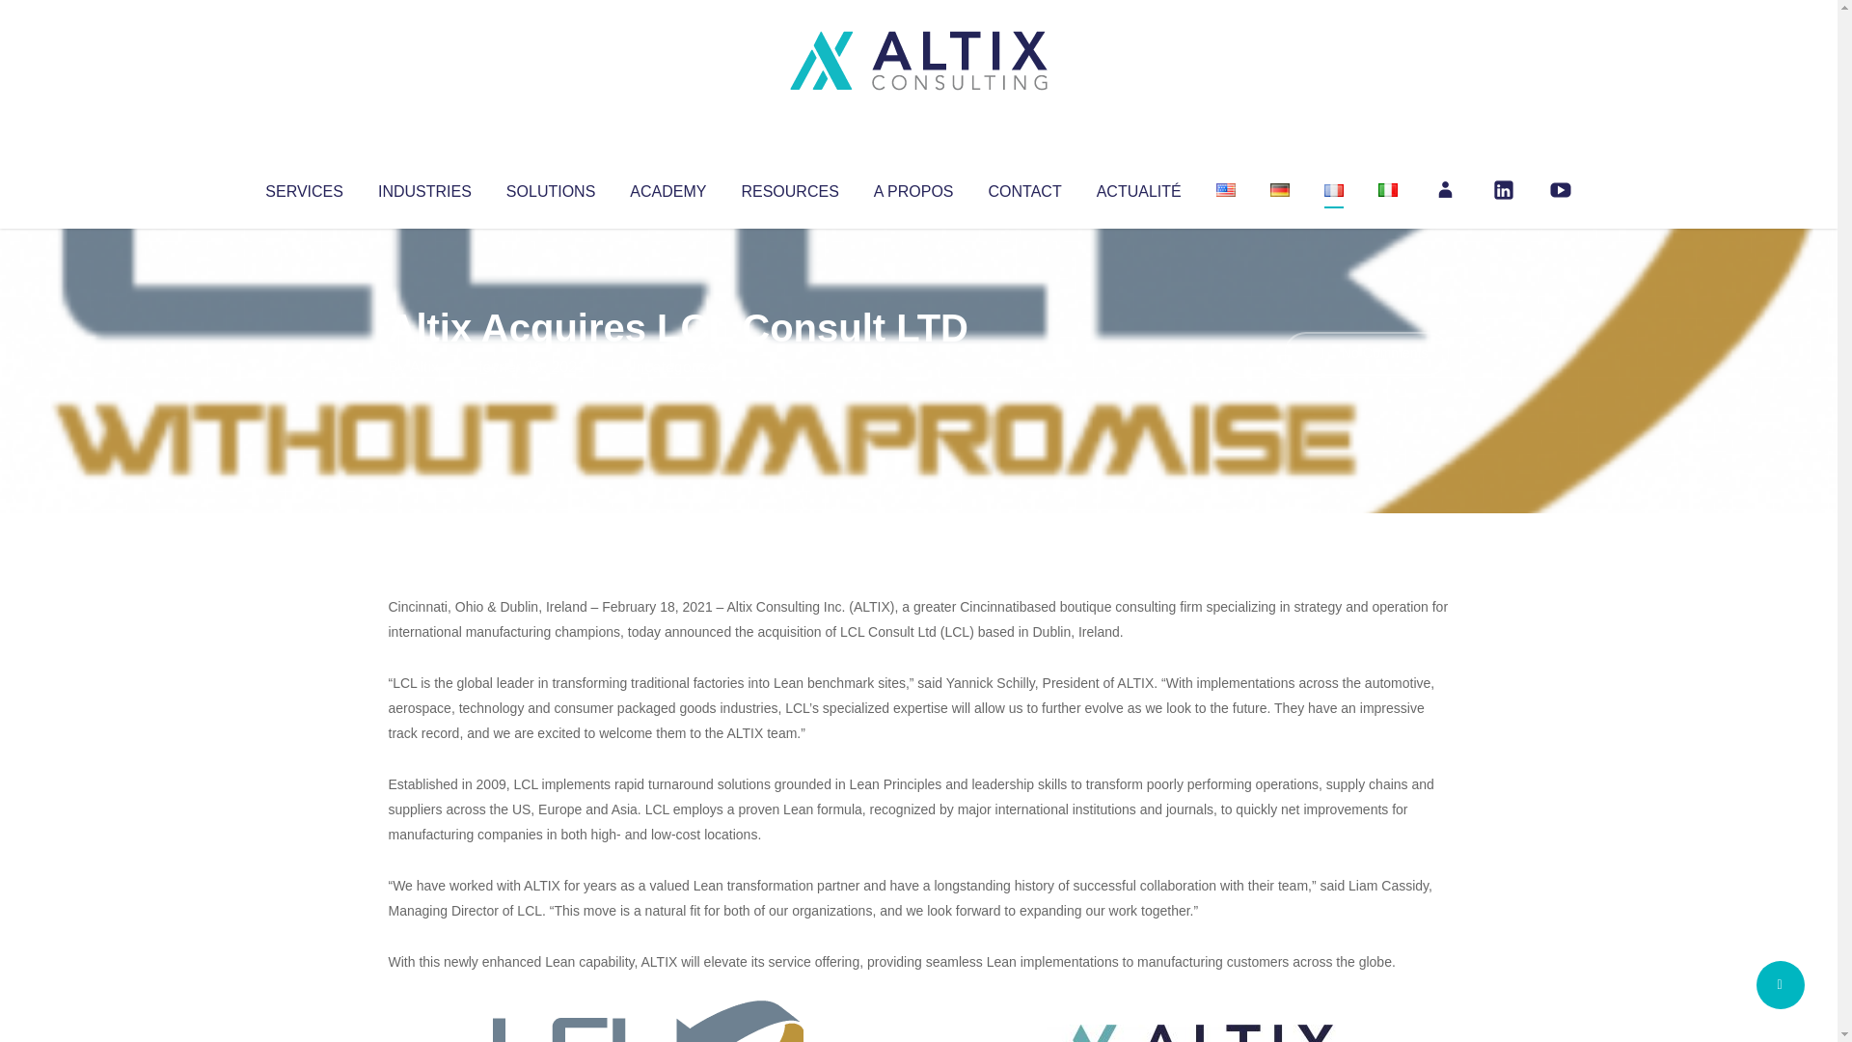  What do you see at coordinates (550, 187) in the screenshot?
I see `SOLUTIONS` at bounding box center [550, 187].